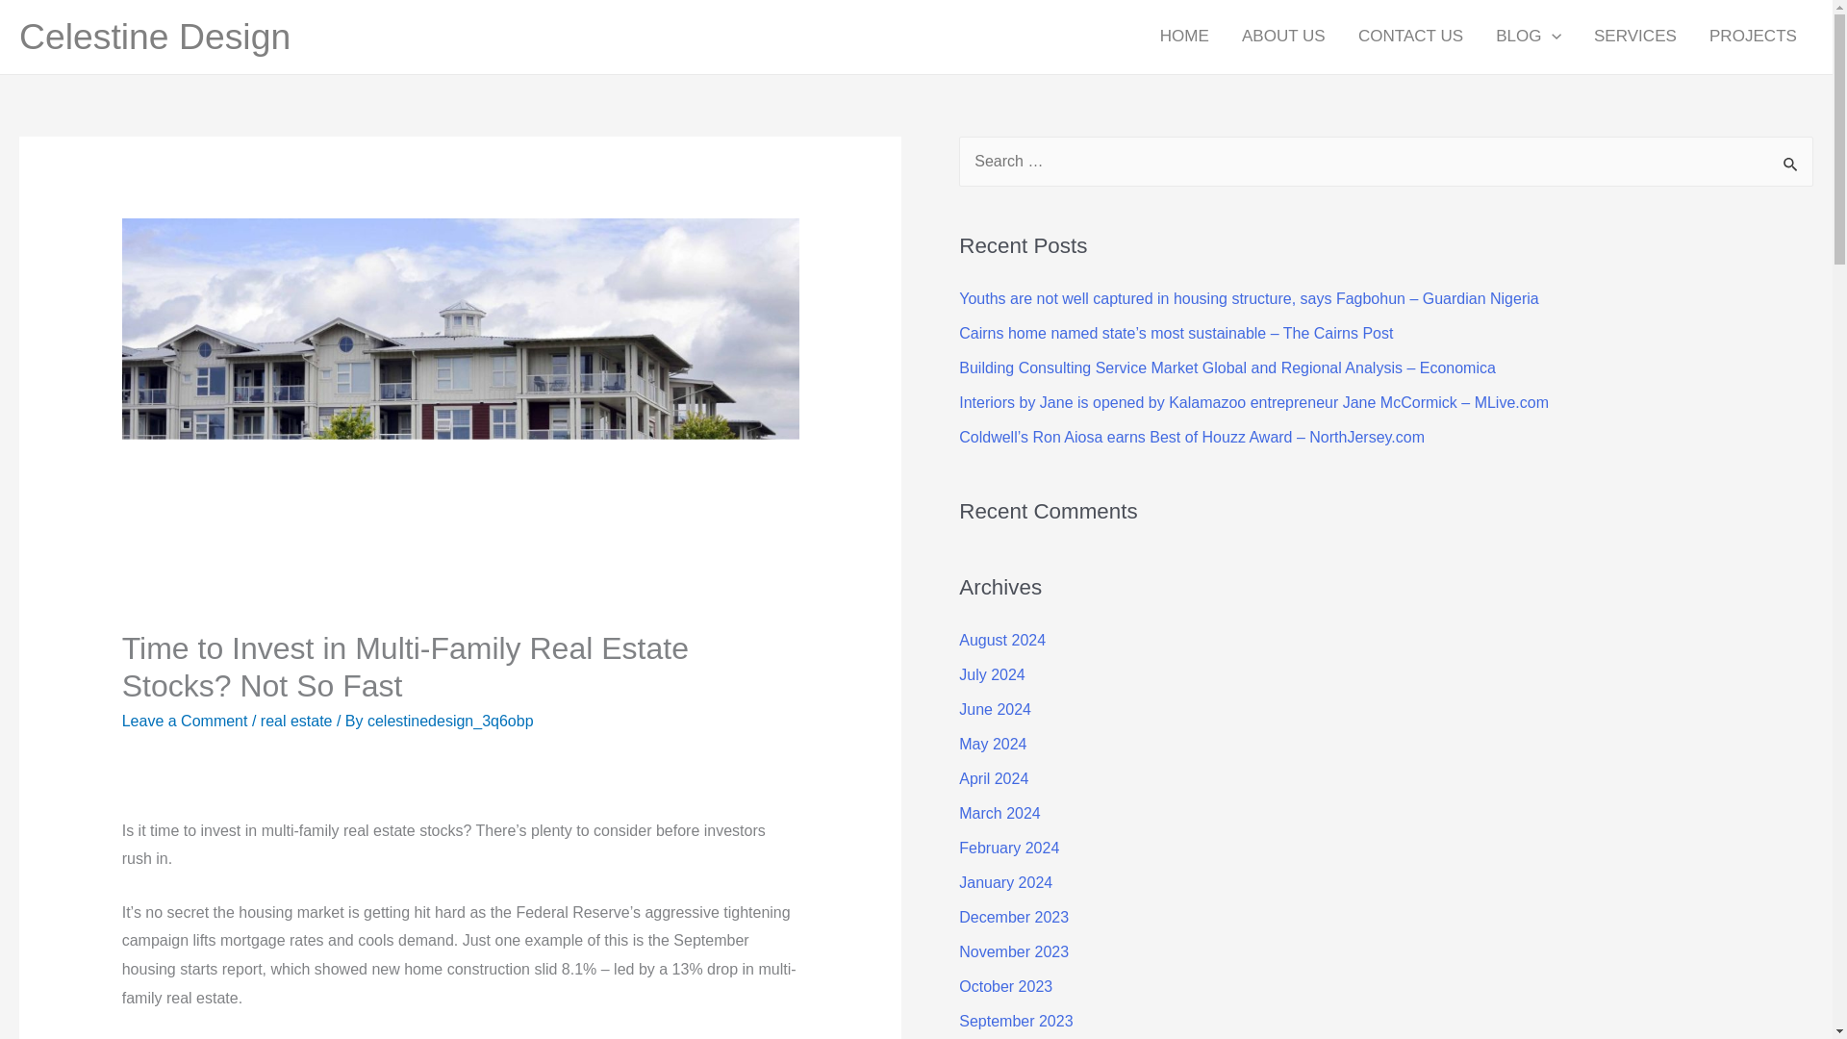 This screenshot has width=1847, height=1039. Describe the element at coordinates (1635, 37) in the screenshot. I see `SERVICES` at that location.